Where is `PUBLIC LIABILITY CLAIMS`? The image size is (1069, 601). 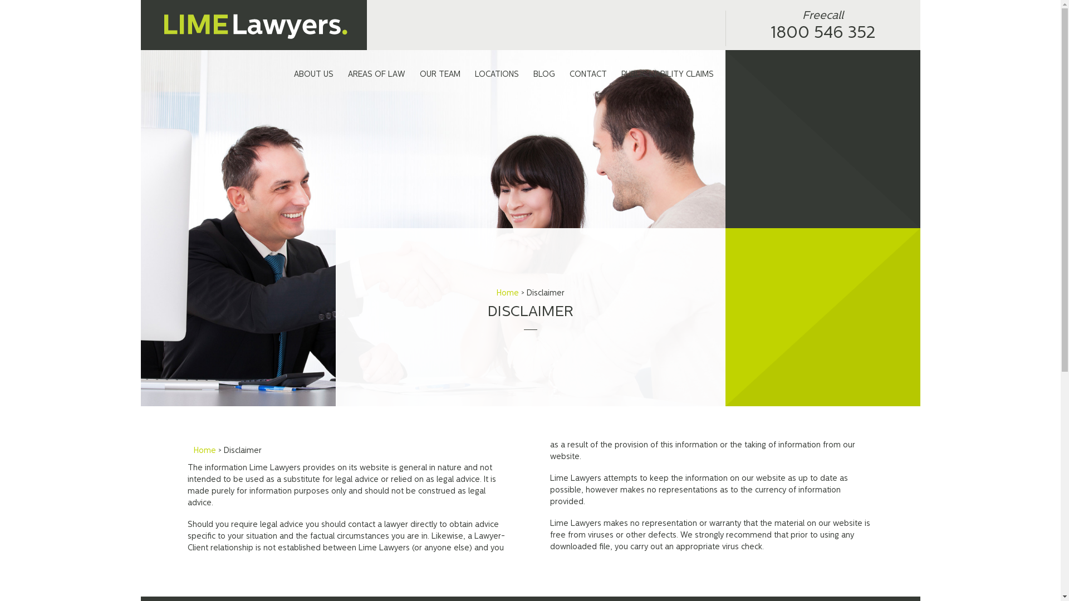
PUBLIC LIABILITY CLAIMS is located at coordinates (667, 75).